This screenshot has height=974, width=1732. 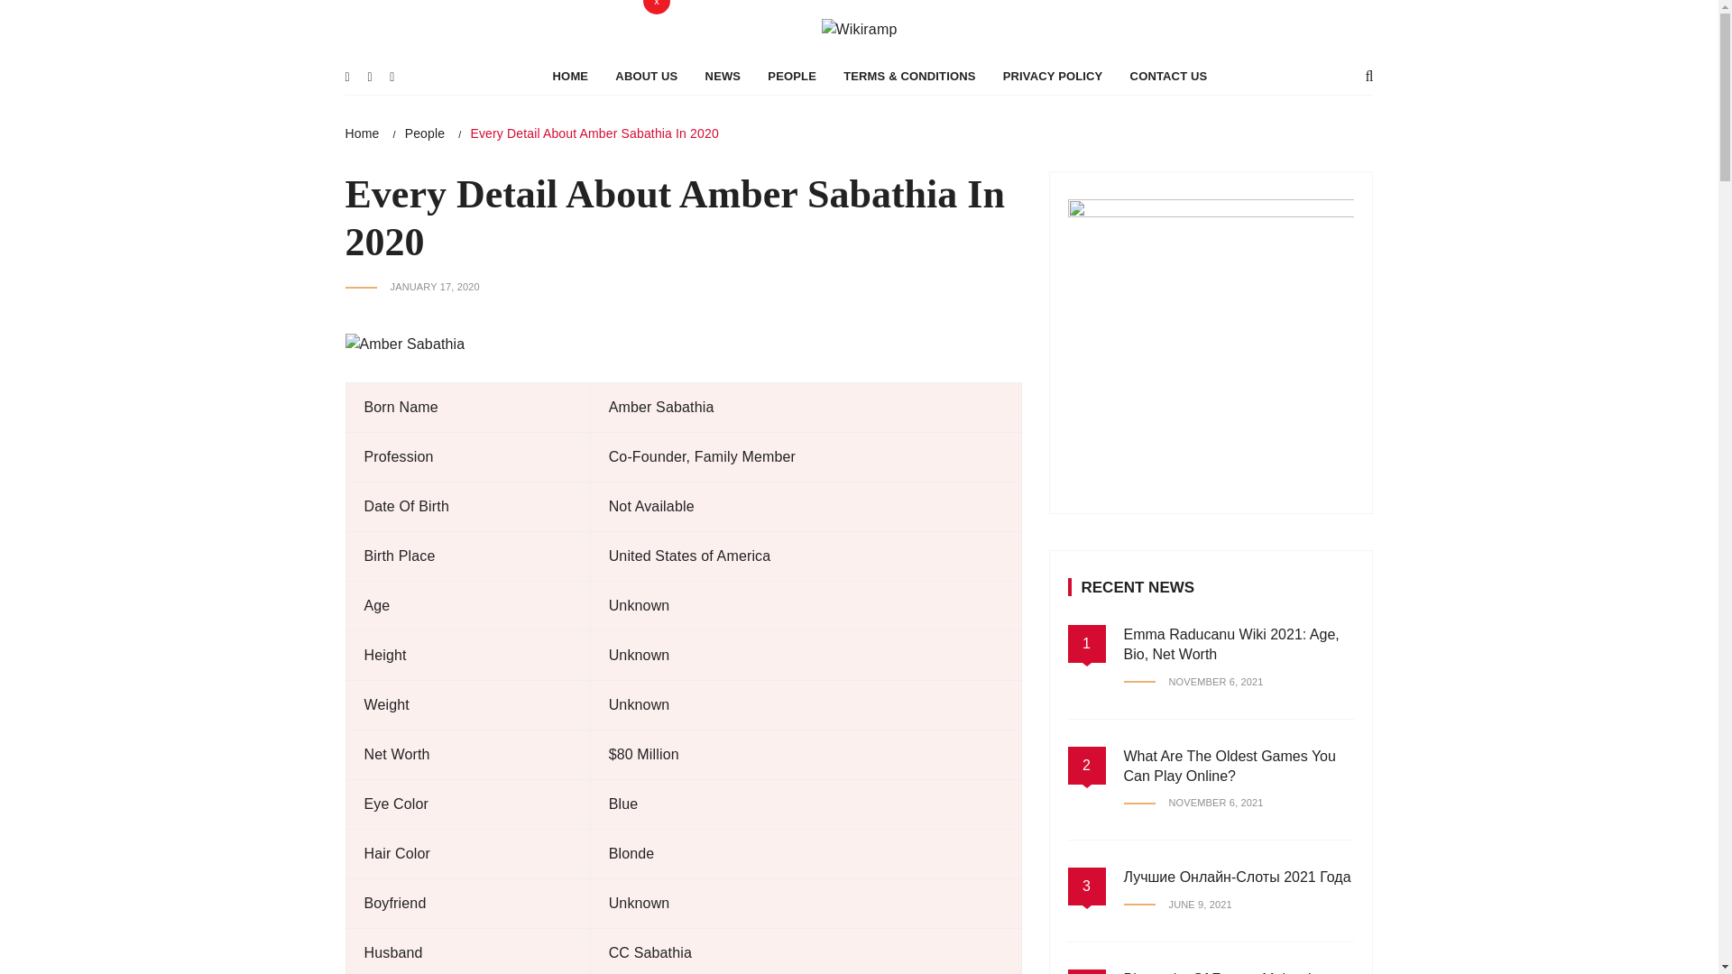 What do you see at coordinates (425, 220) in the screenshot?
I see `People` at bounding box center [425, 220].